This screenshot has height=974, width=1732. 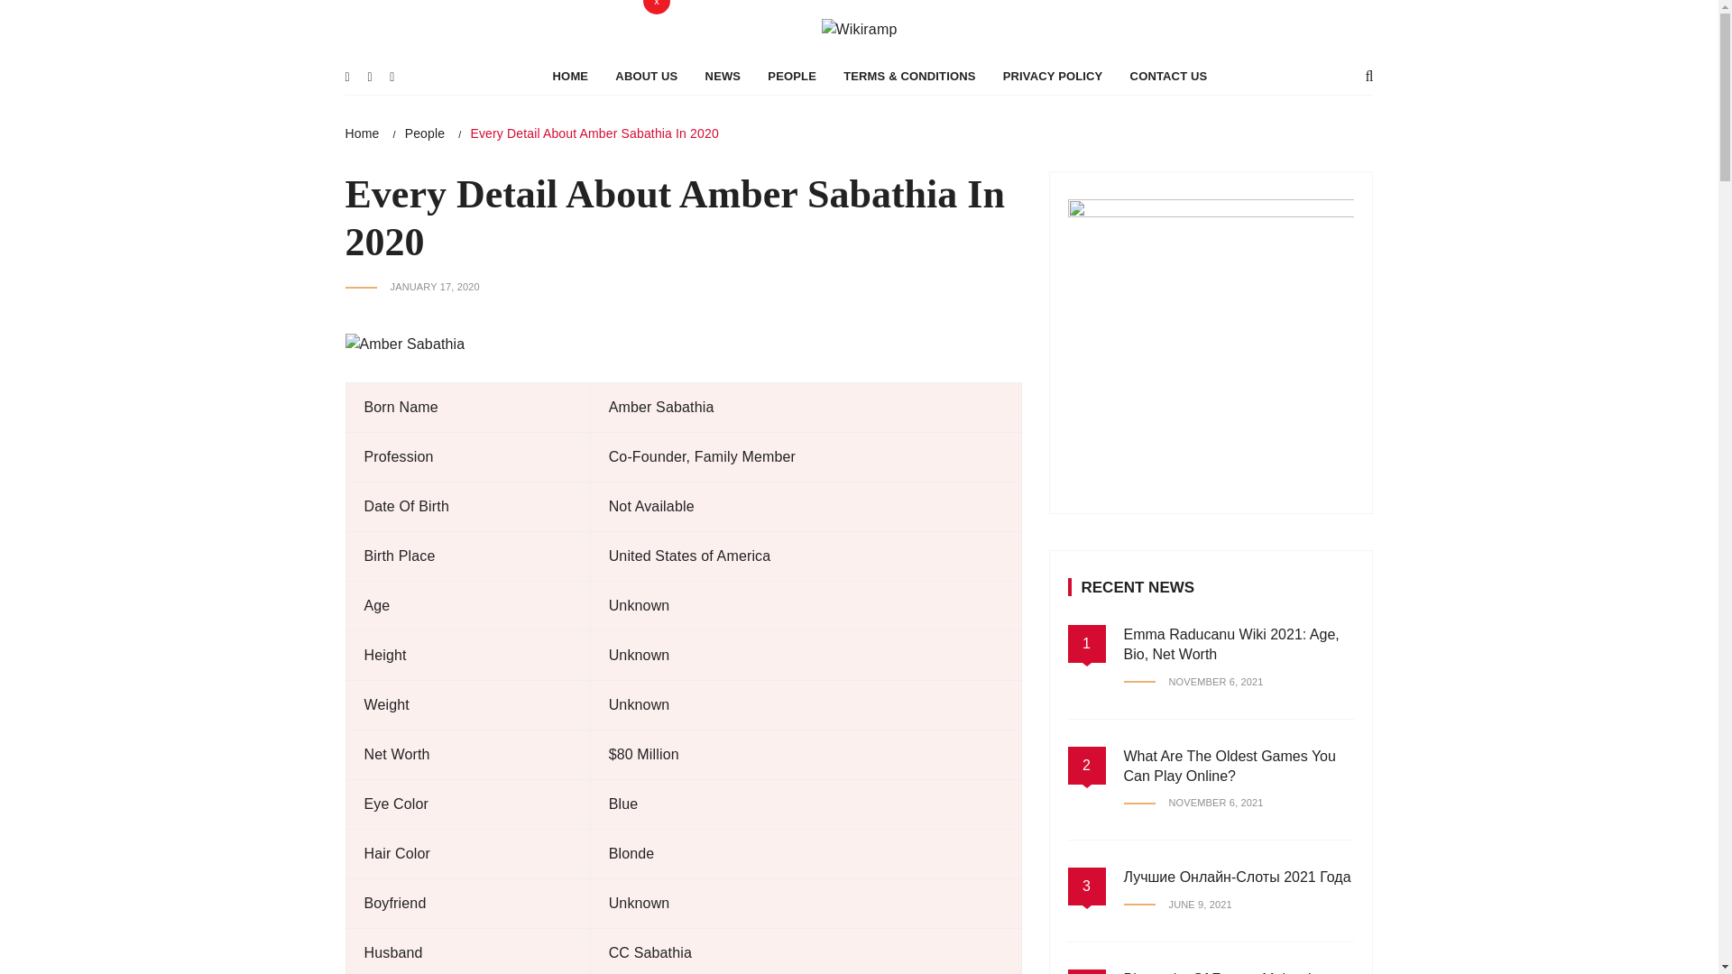 What do you see at coordinates (425, 220) in the screenshot?
I see `People` at bounding box center [425, 220].